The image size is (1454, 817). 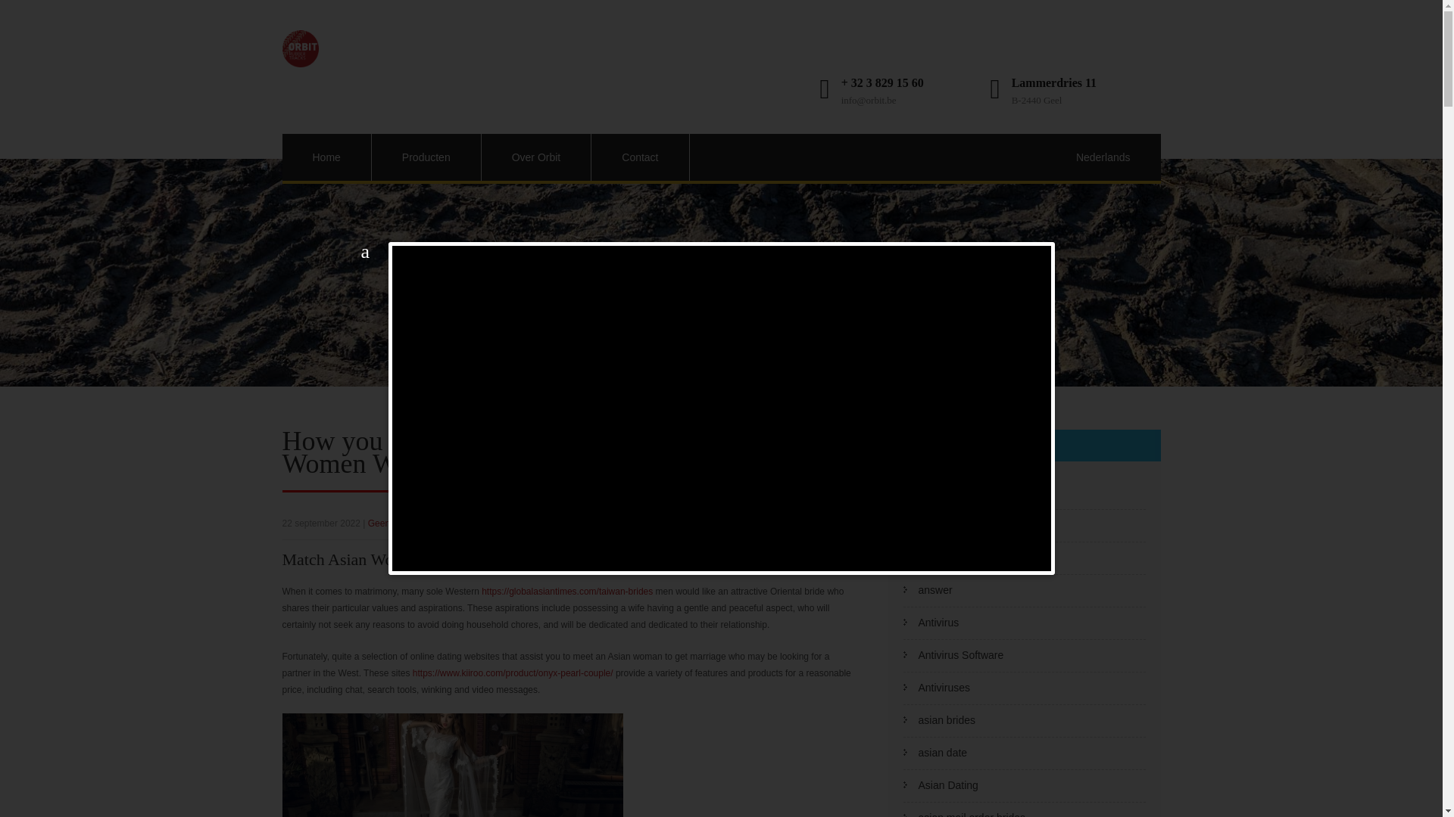 I want to click on adult dating, so click(x=945, y=492).